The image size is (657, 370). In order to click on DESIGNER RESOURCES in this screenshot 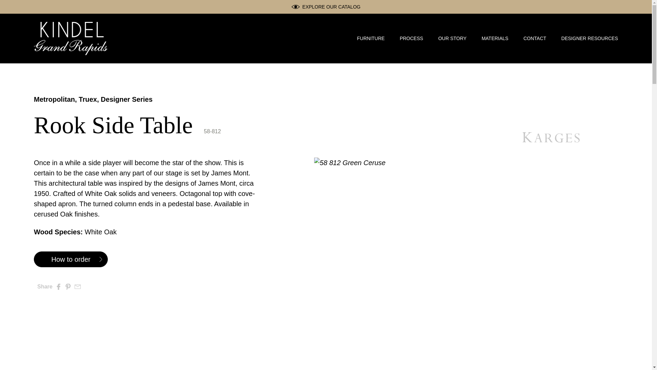, I will do `click(589, 38)`.